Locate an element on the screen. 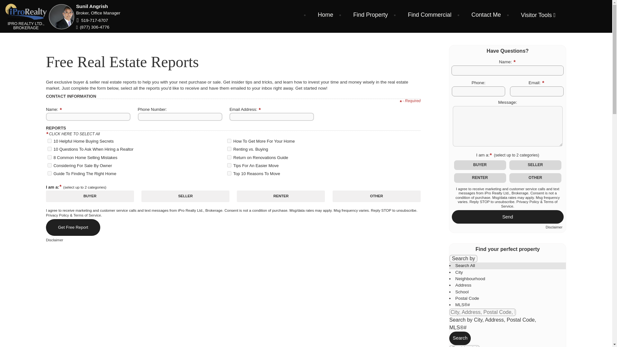 This screenshot has height=347, width=617. CLICK HERE TO SELECT All is located at coordinates (74, 134).